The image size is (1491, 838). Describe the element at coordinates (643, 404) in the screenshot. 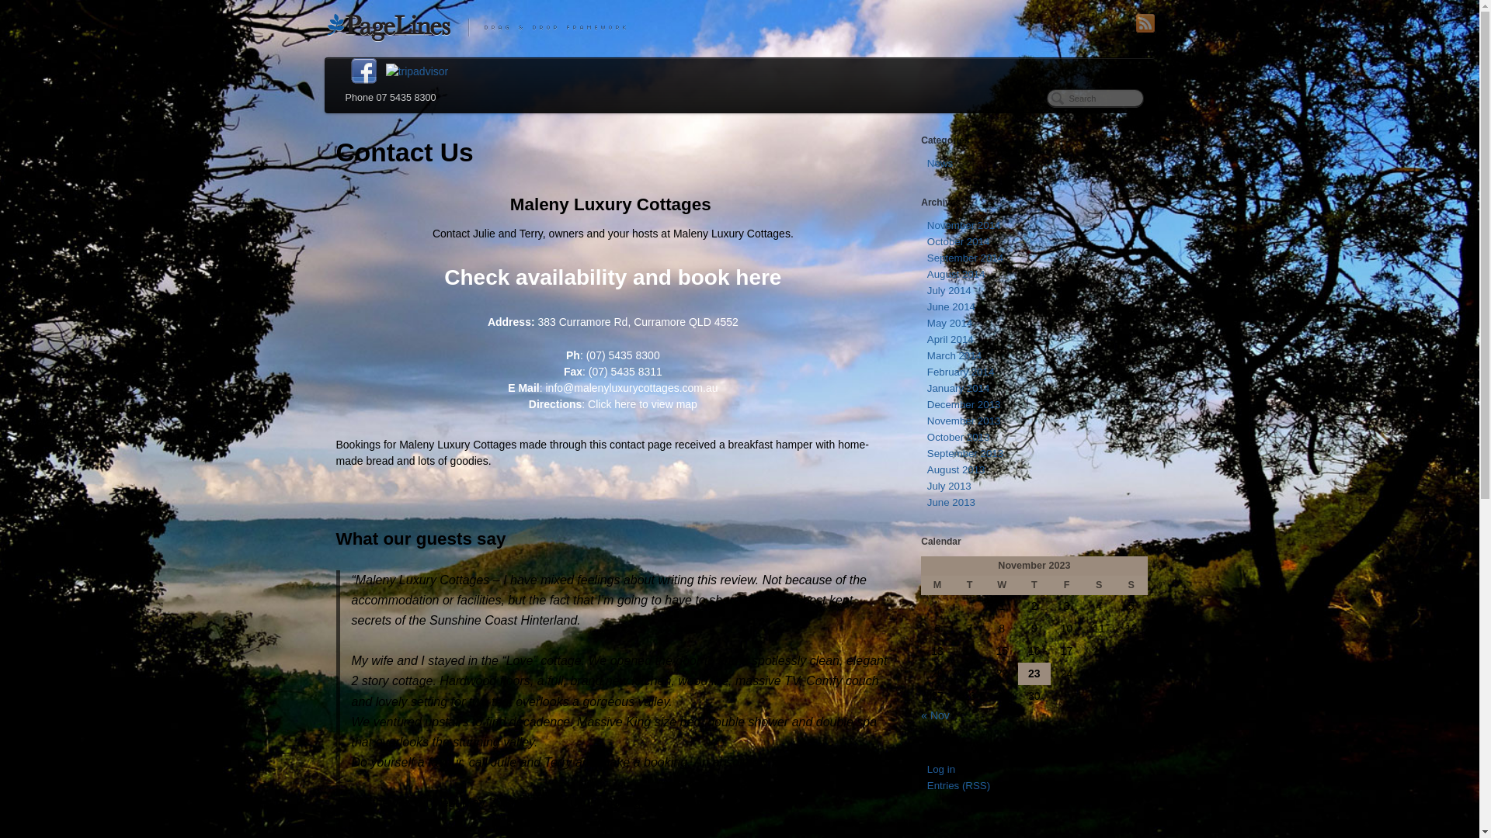

I see `Click here to view map` at that location.